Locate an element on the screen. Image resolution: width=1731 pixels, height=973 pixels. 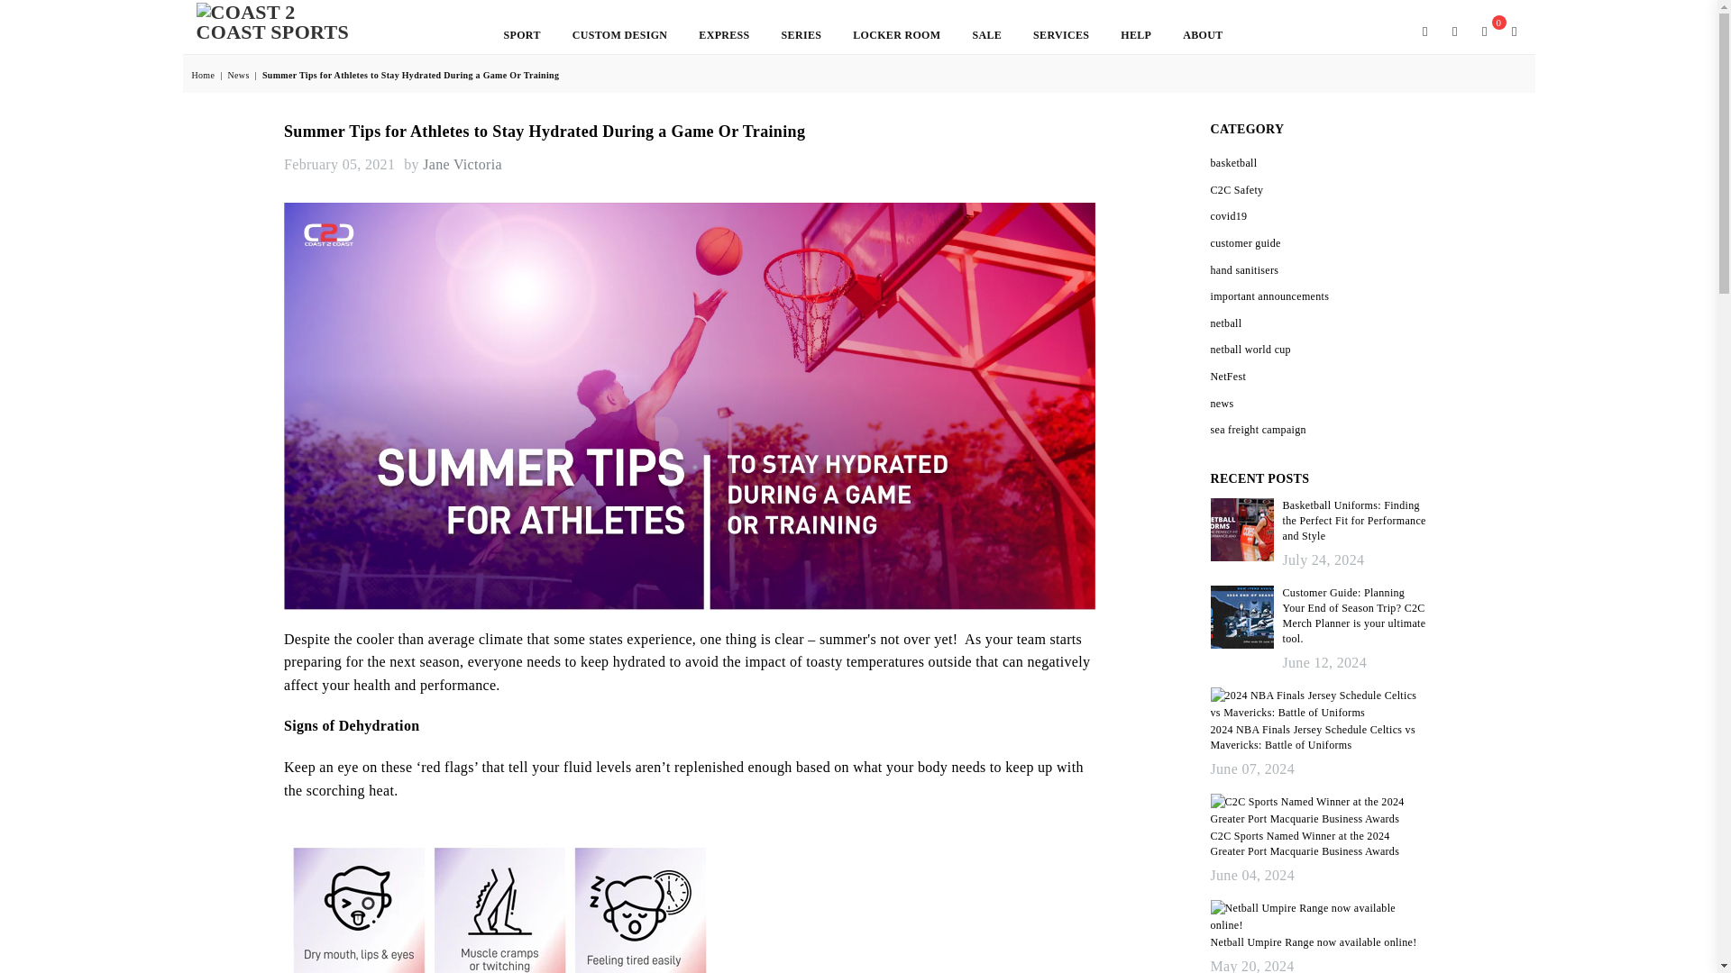
SEARCH is located at coordinates (1424, 31).